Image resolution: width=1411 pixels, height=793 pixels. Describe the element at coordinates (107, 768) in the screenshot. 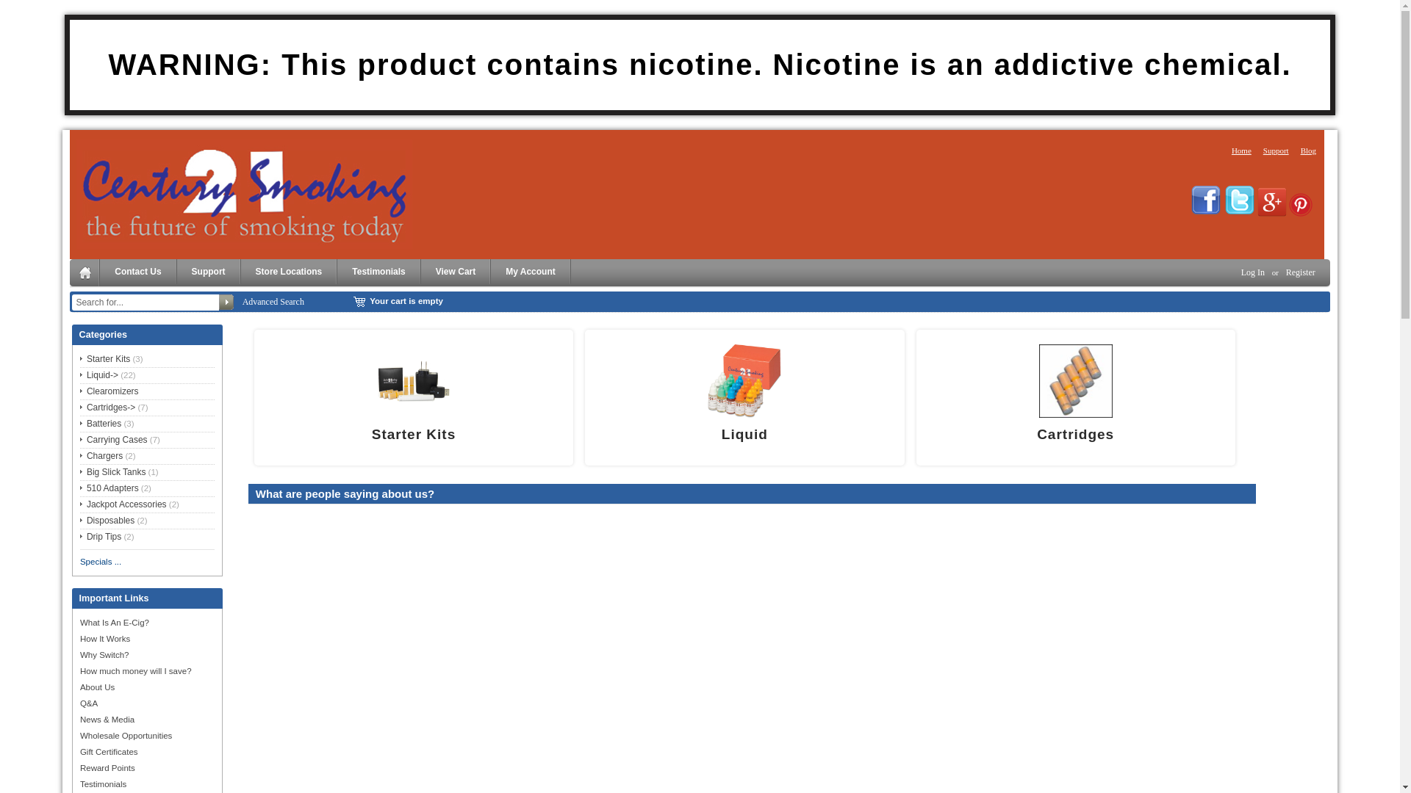

I see `Reward Points` at that location.